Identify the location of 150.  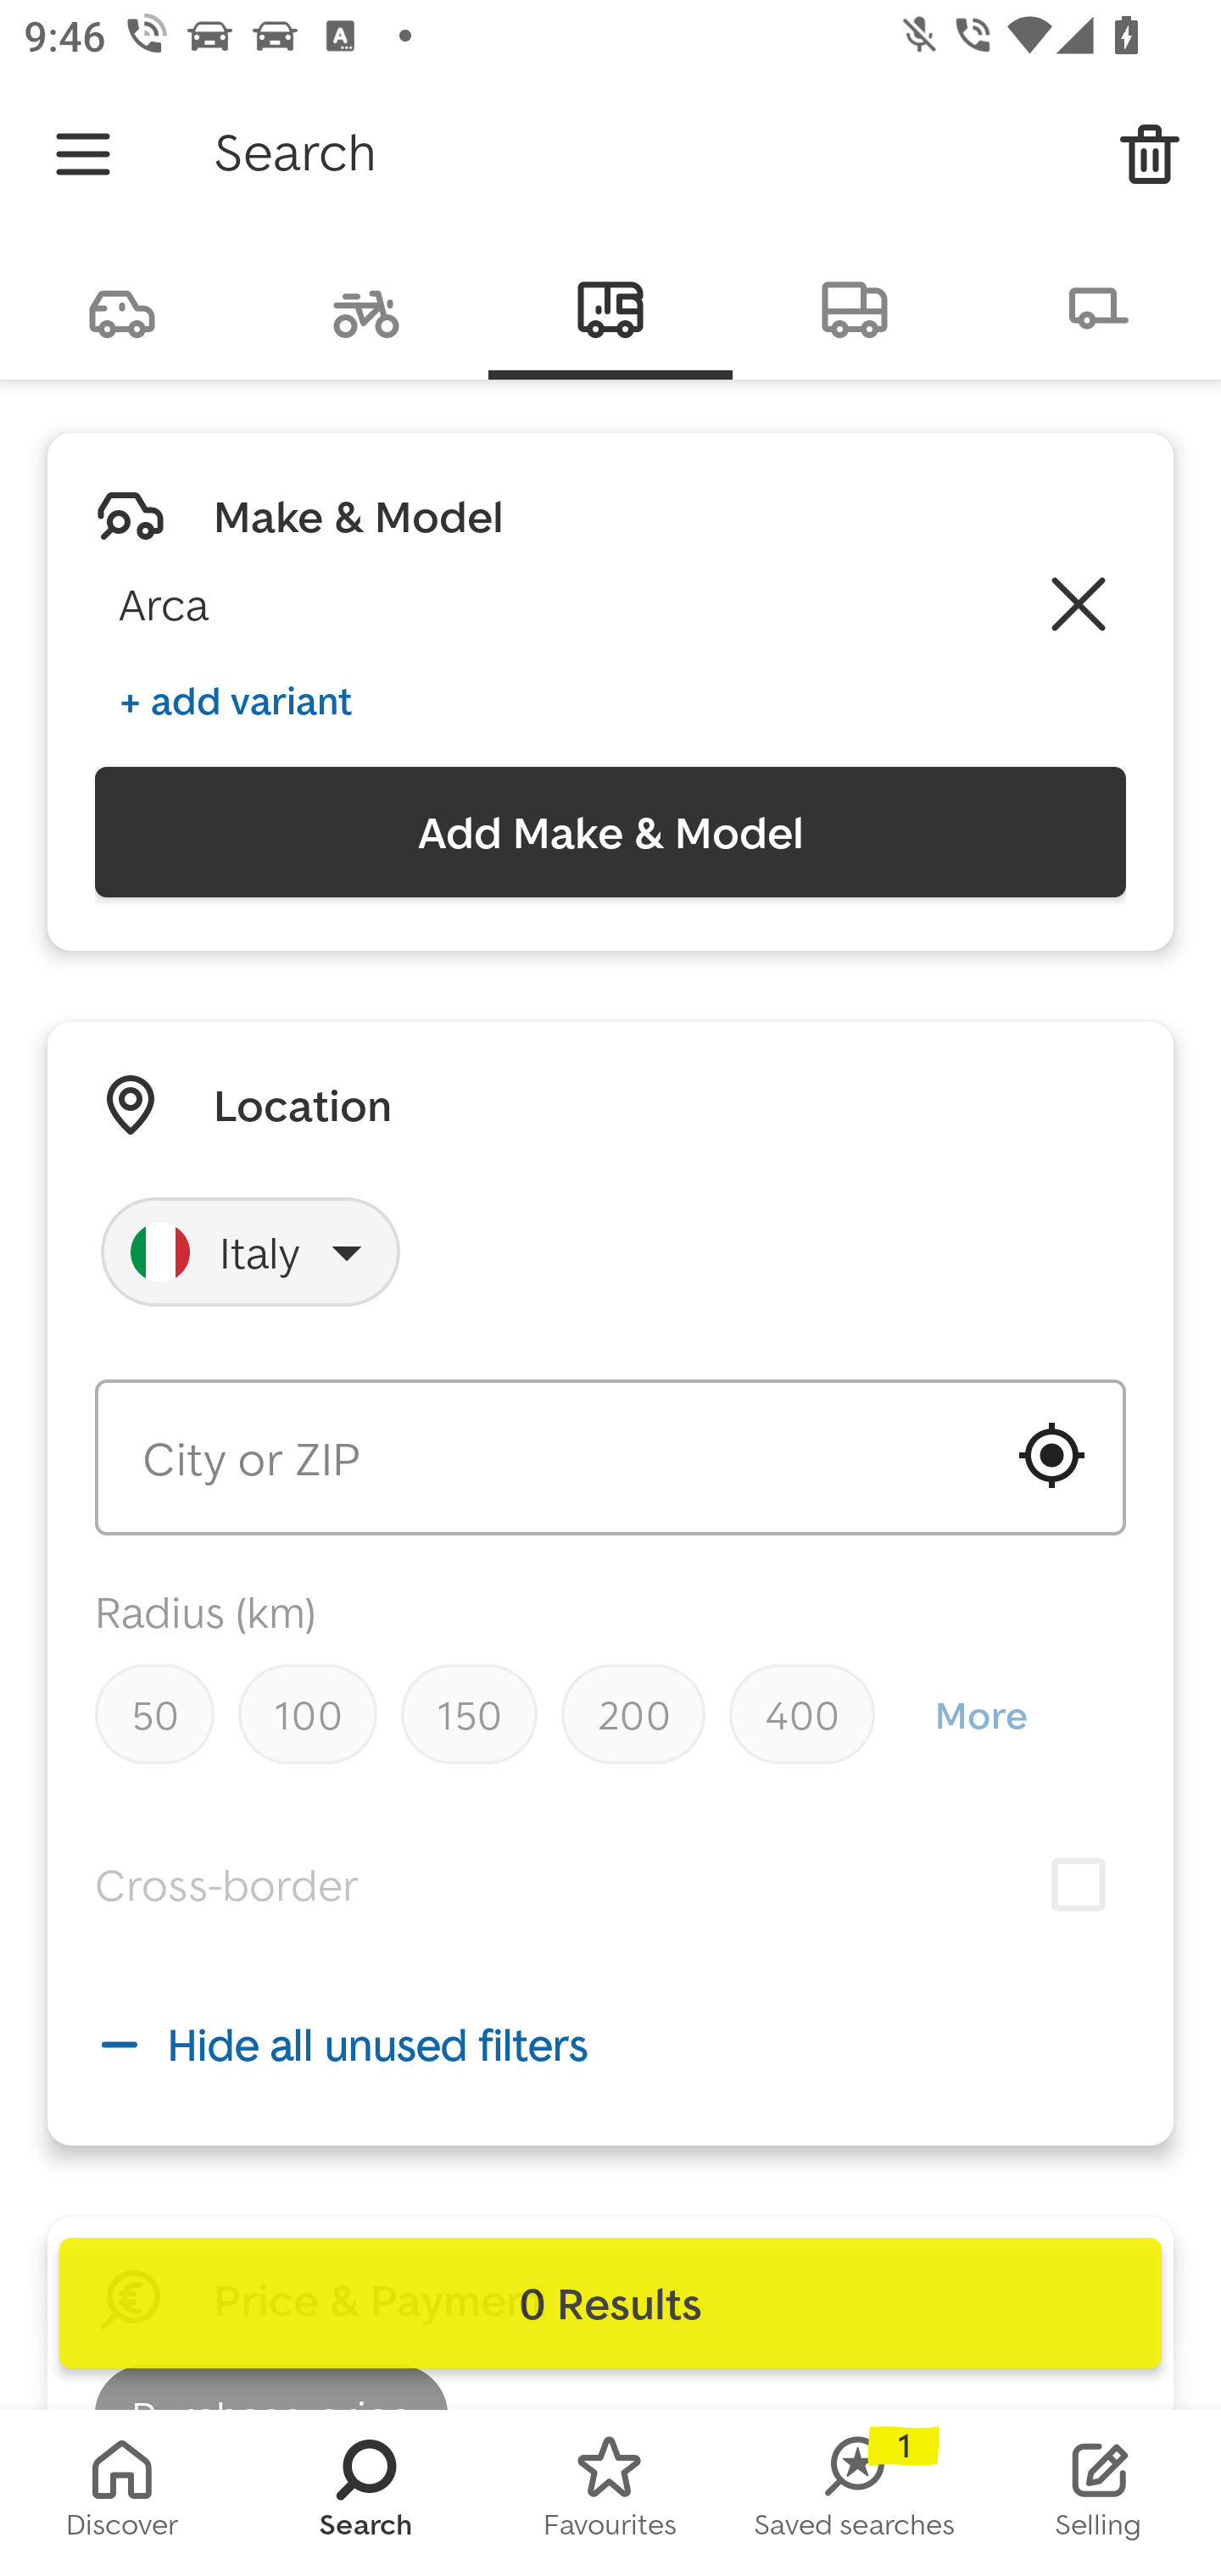
(468, 1713).